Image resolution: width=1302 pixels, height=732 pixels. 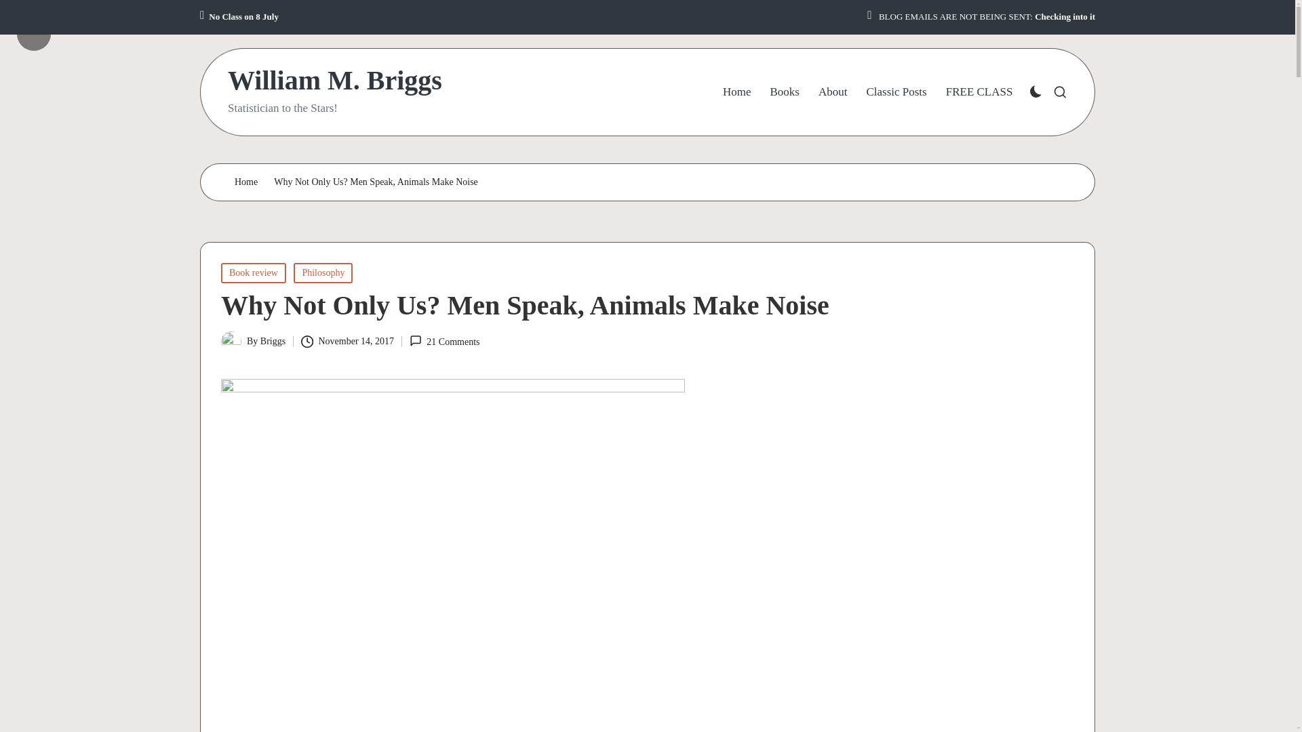 What do you see at coordinates (979, 92) in the screenshot?
I see `FREE CLASS` at bounding box center [979, 92].